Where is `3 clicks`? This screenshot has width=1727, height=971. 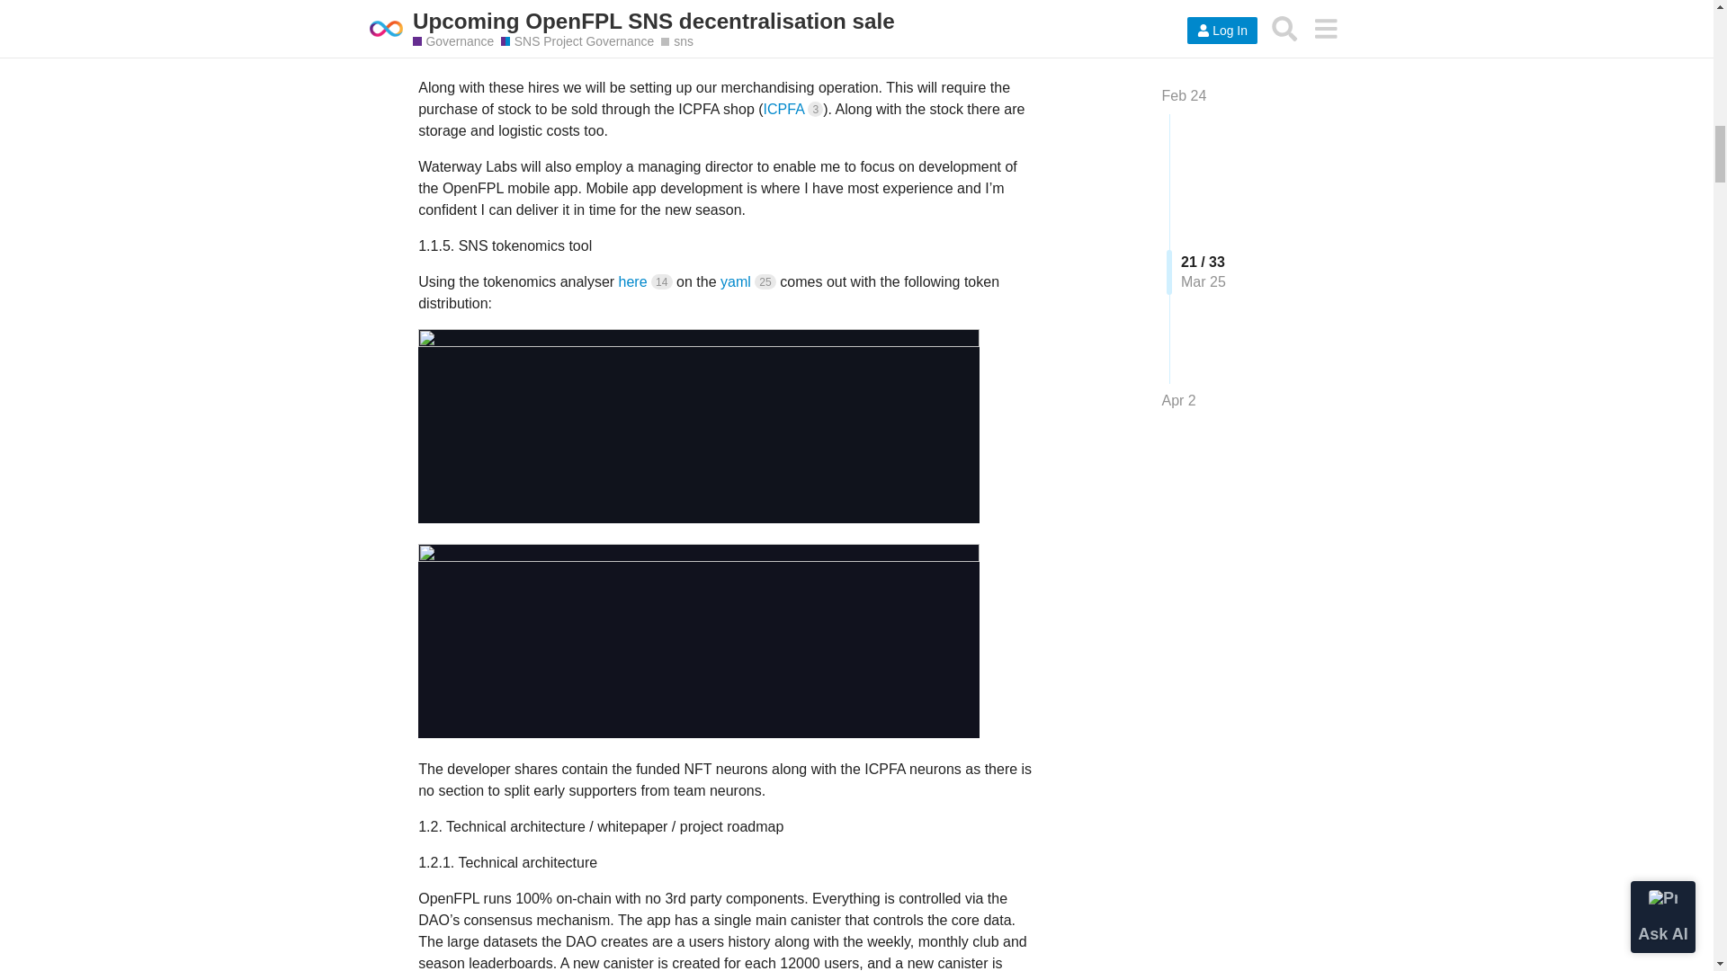 3 clicks is located at coordinates (815, 109).